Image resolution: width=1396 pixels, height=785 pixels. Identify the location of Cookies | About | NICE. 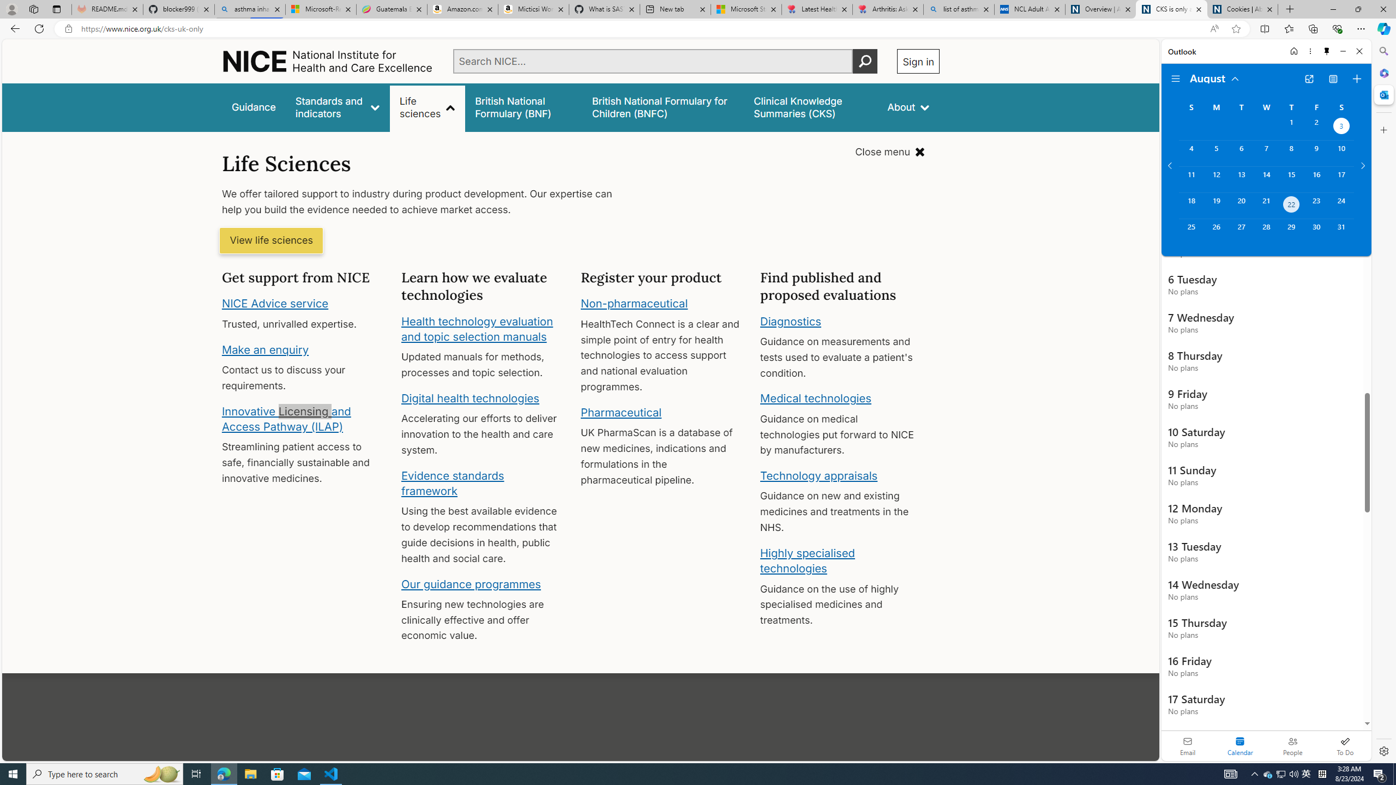
(1242, 9).